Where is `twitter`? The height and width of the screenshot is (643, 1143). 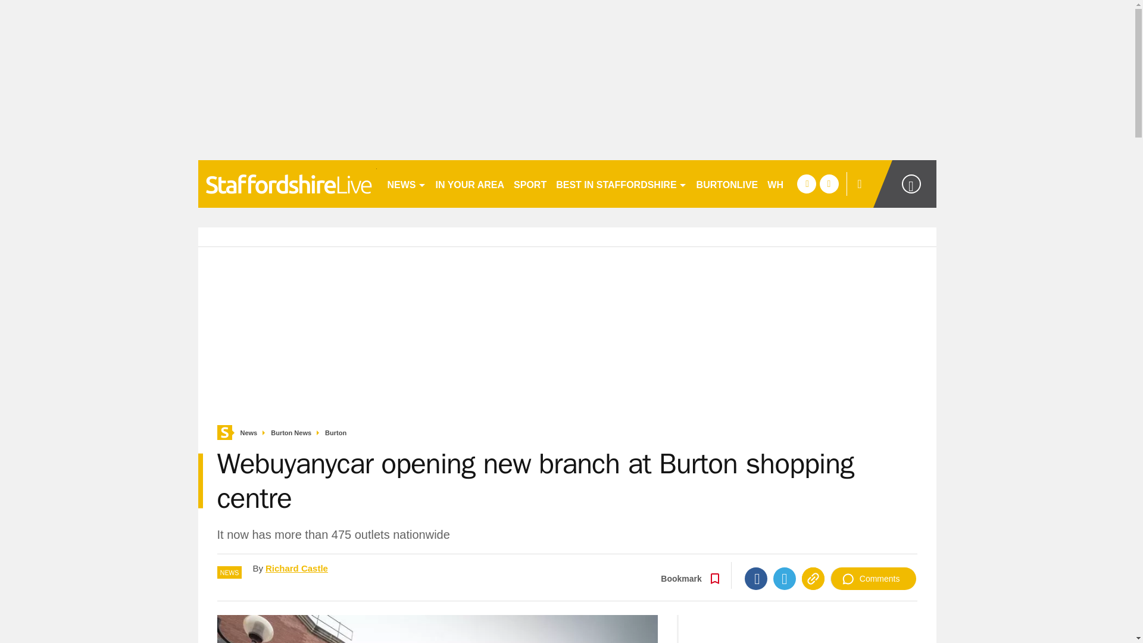 twitter is located at coordinates (829, 183).